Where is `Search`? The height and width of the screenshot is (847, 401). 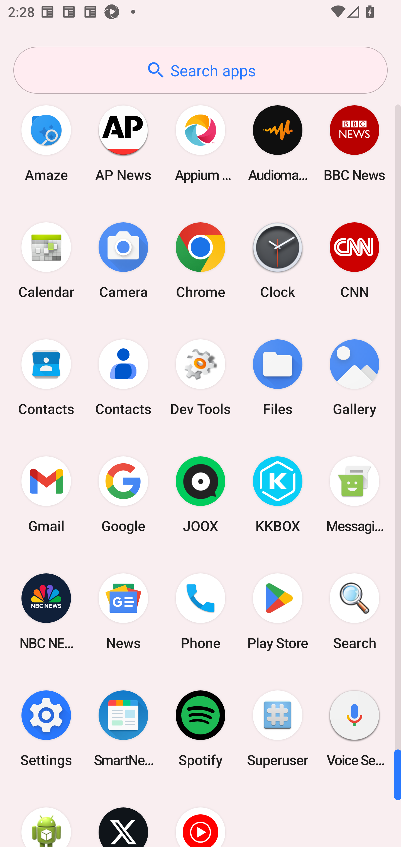 Search is located at coordinates (354, 611).